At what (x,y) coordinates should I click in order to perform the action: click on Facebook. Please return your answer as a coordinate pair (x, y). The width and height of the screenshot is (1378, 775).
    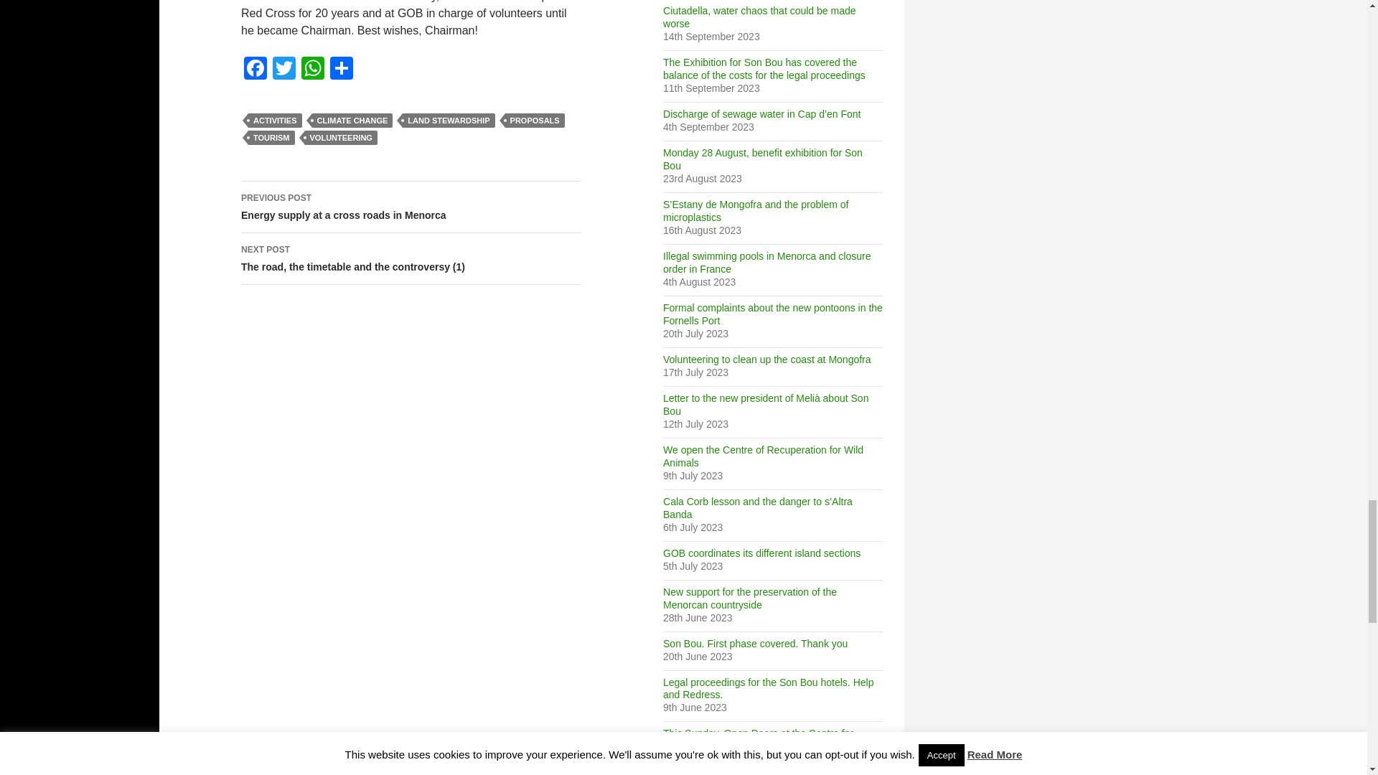
    Looking at the image, I should click on (256, 69).